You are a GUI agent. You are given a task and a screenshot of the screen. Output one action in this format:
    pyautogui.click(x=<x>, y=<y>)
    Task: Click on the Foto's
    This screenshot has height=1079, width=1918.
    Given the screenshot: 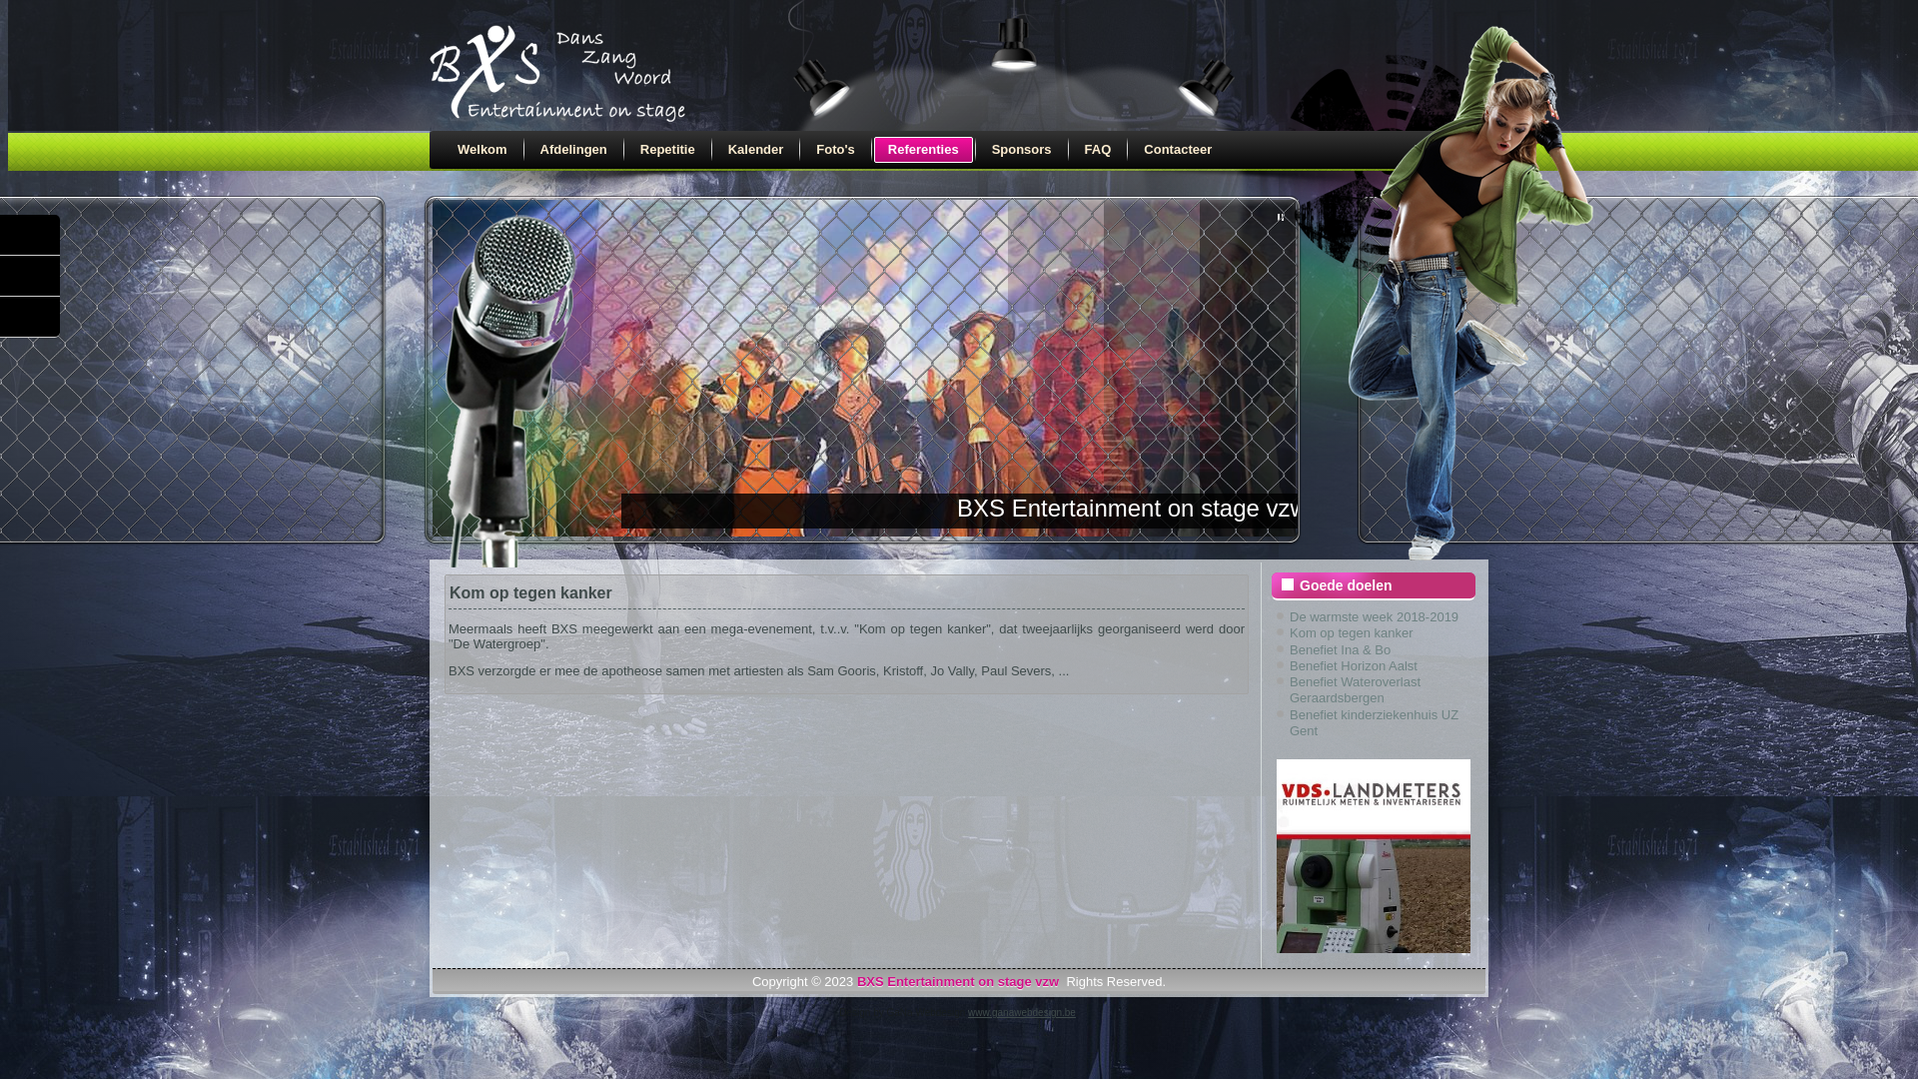 What is the action you would take?
    pyautogui.click(x=835, y=150)
    